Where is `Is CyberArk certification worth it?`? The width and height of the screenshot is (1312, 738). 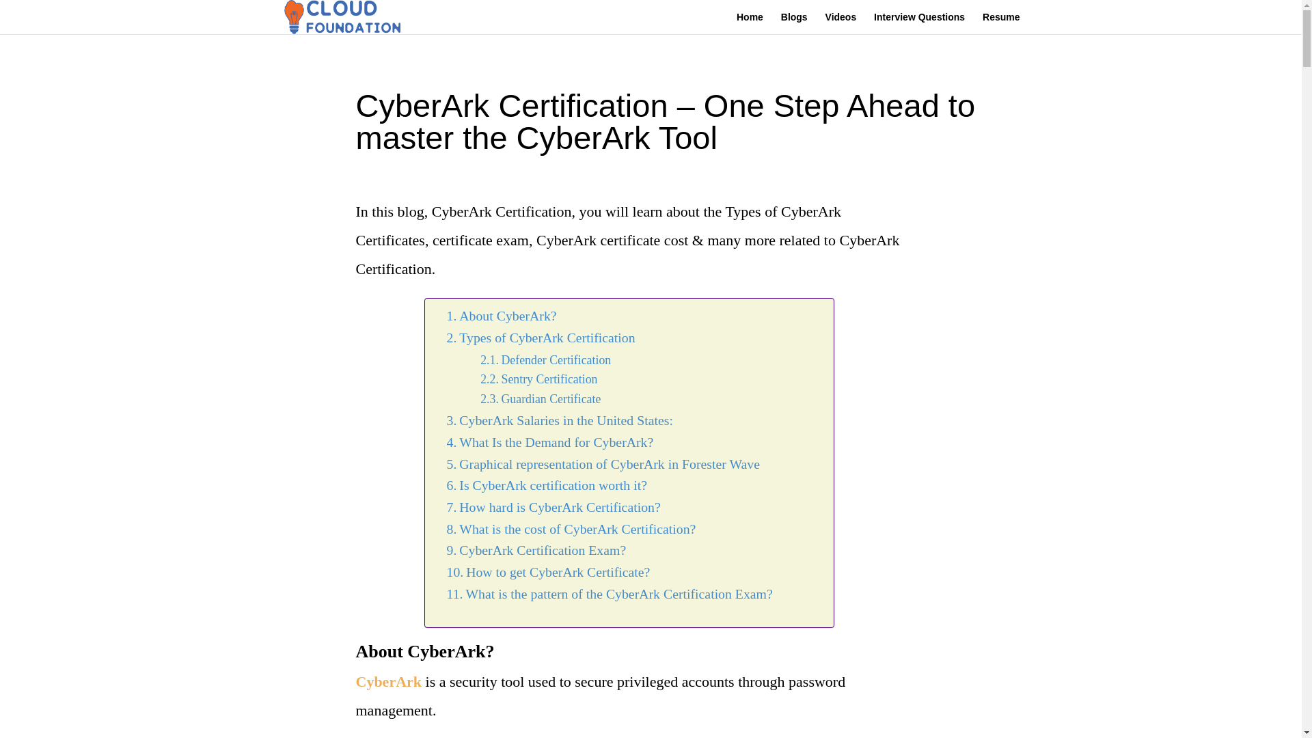 Is CyberArk certification worth it? is located at coordinates (547, 485).